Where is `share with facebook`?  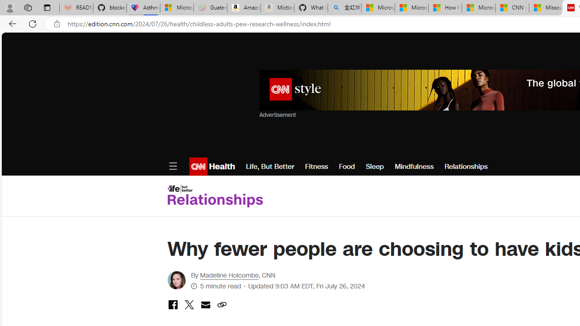 share with facebook is located at coordinates (173, 305).